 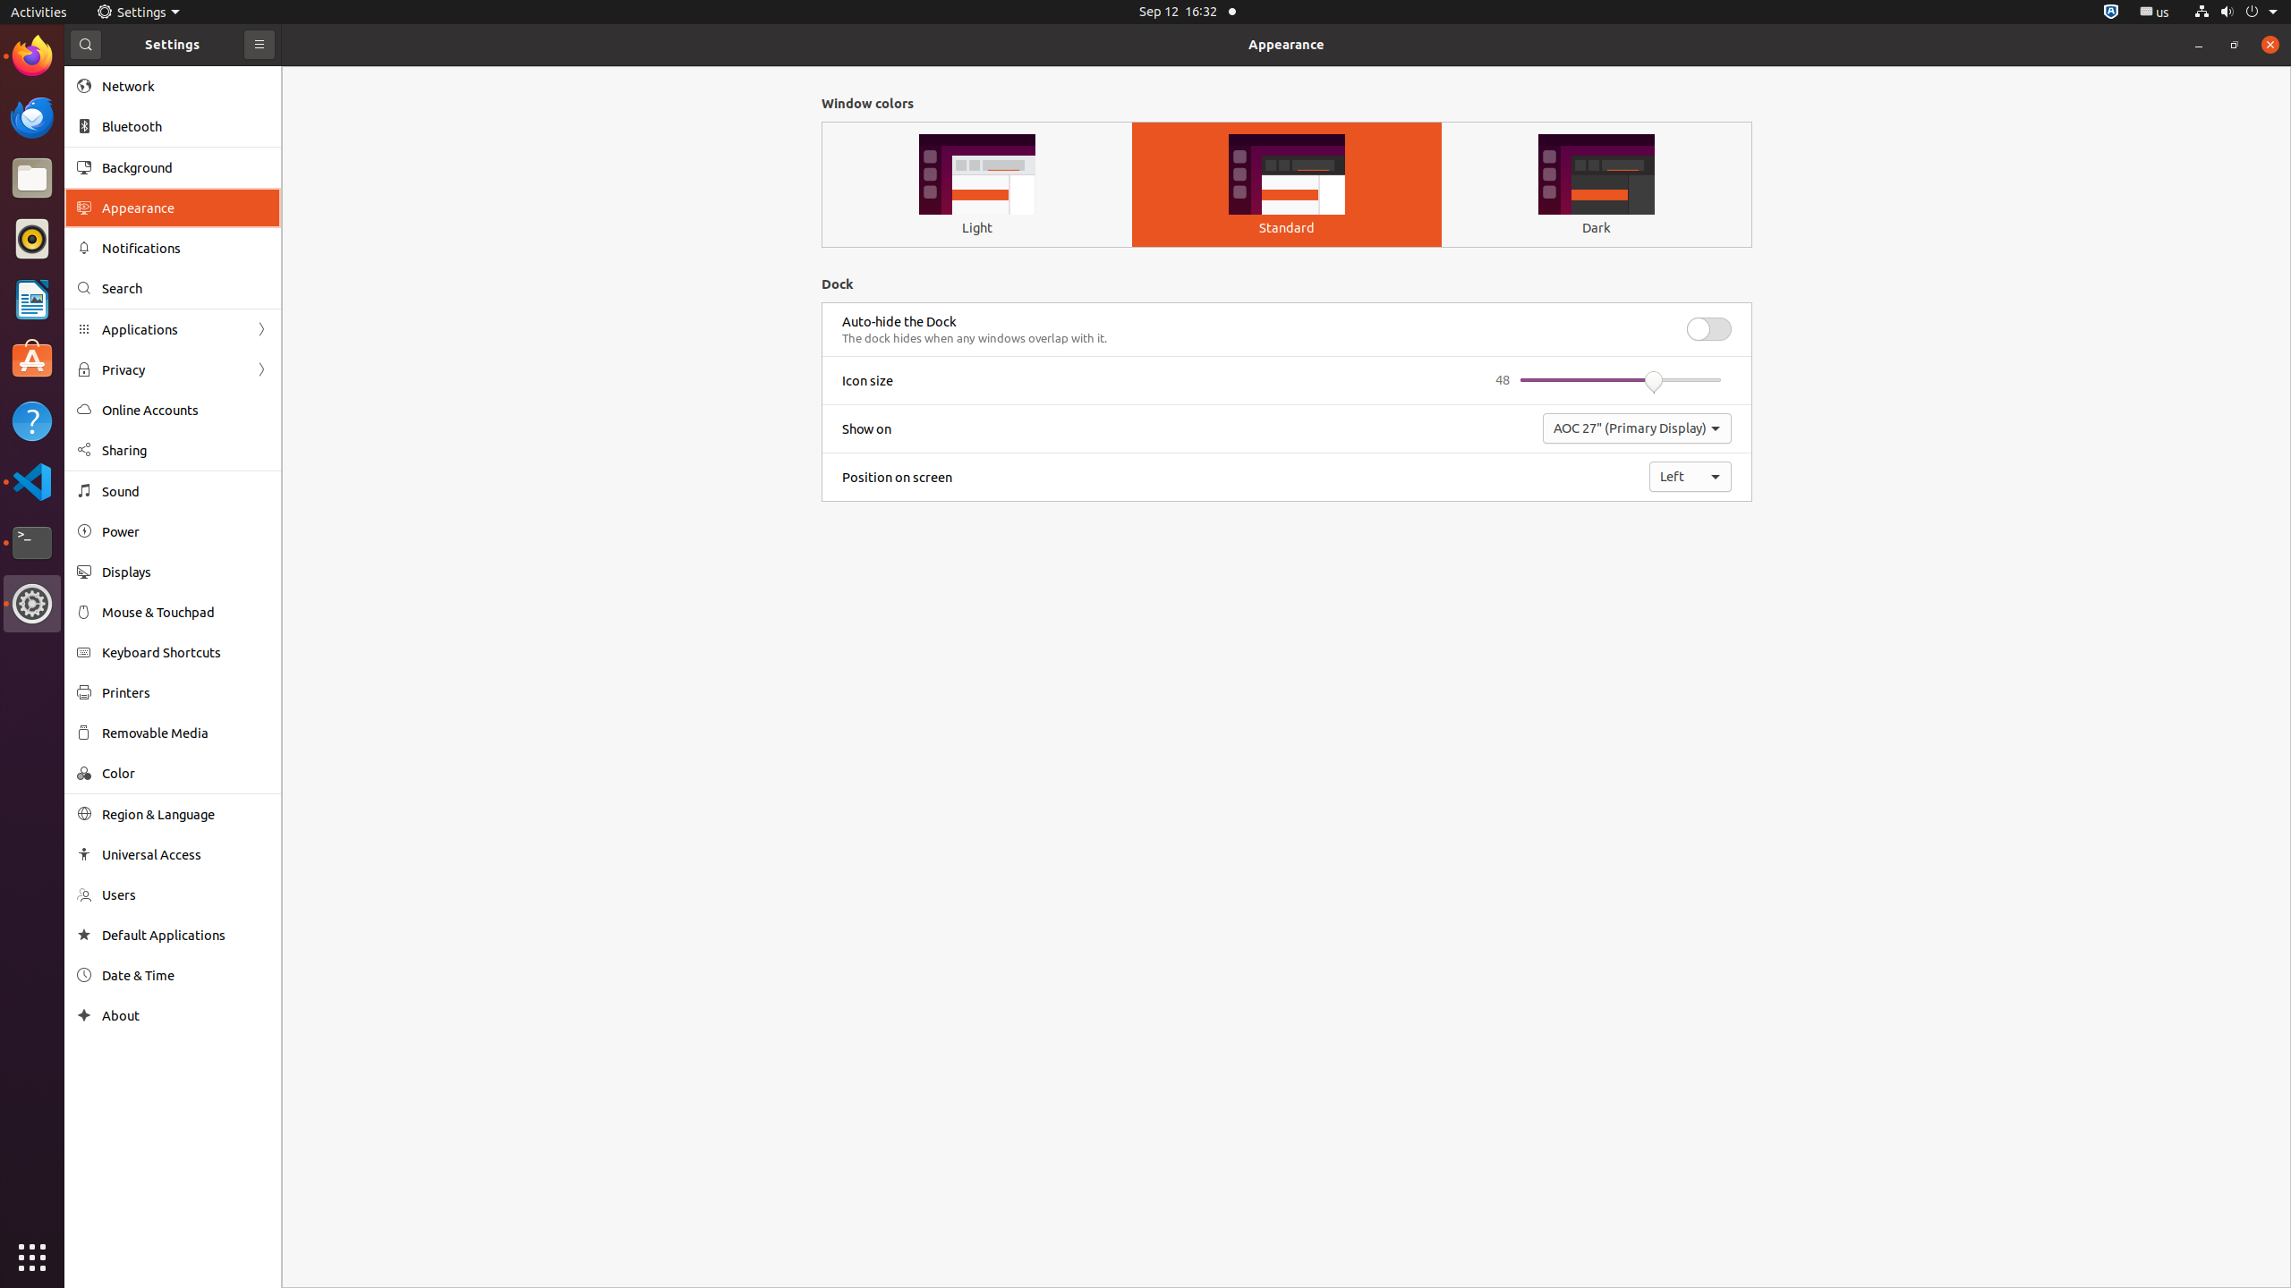 What do you see at coordinates (260, 45) in the screenshot?
I see `Primary Menu` at bounding box center [260, 45].